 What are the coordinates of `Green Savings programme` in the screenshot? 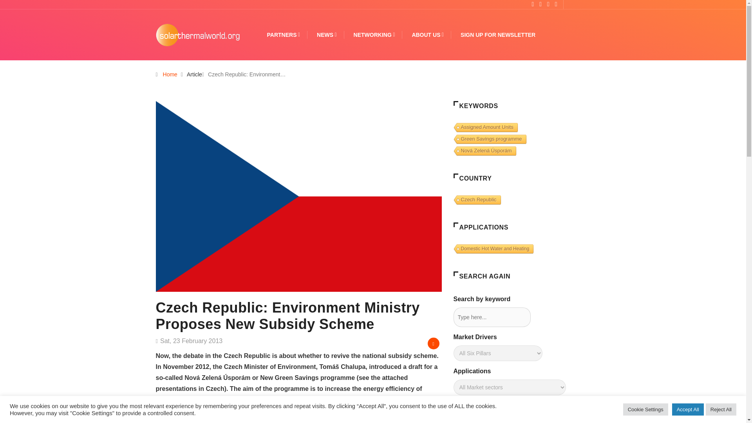 It's located at (489, 139).